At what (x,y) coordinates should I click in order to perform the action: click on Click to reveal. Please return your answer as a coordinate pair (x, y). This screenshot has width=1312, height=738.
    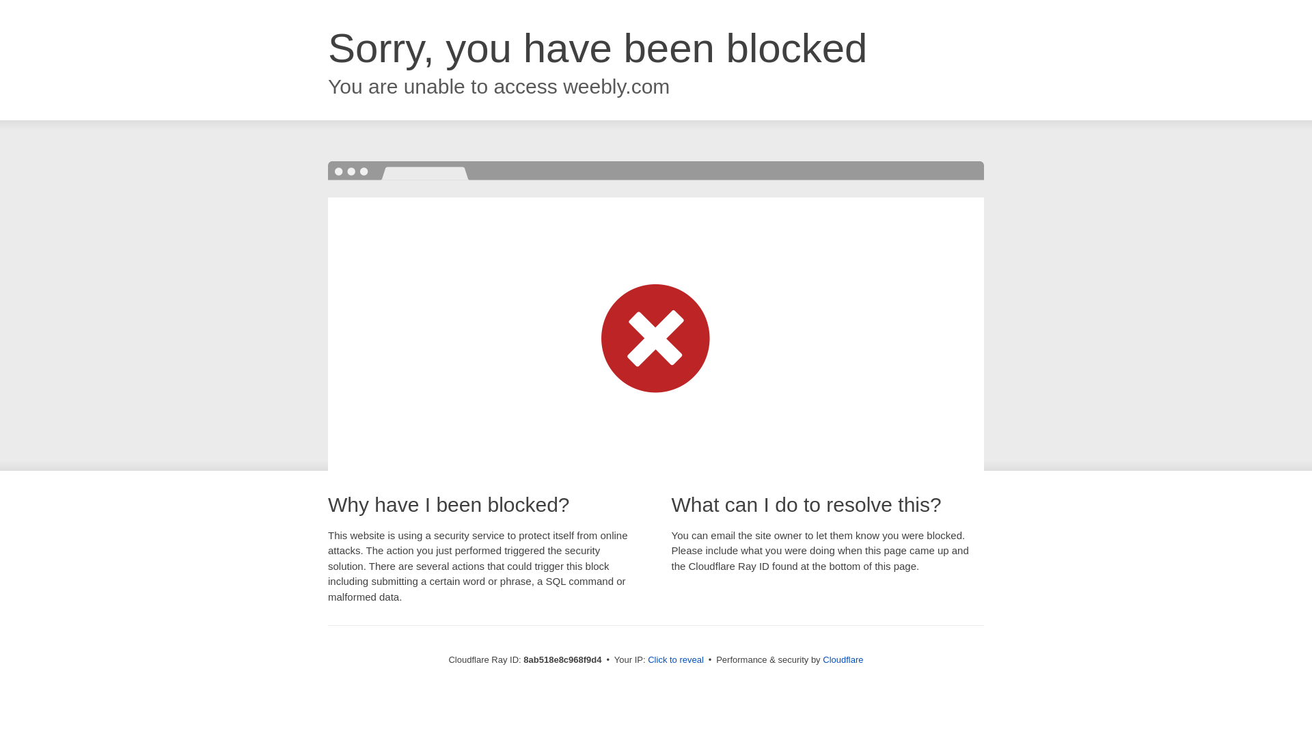
    Looking at the image, I should click on (675, 660).